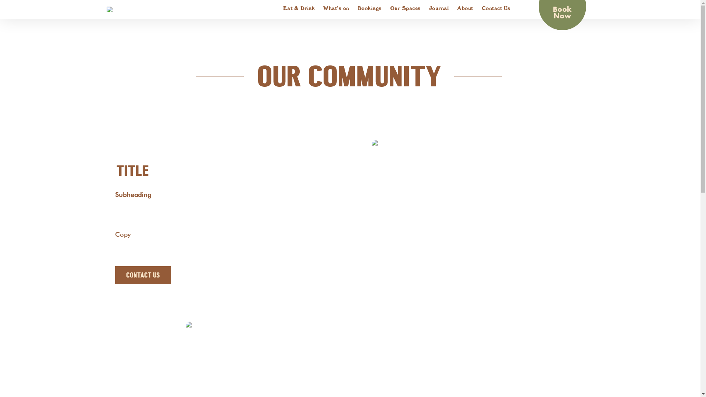  I want to click on Our Spaces, so click(405, 8).